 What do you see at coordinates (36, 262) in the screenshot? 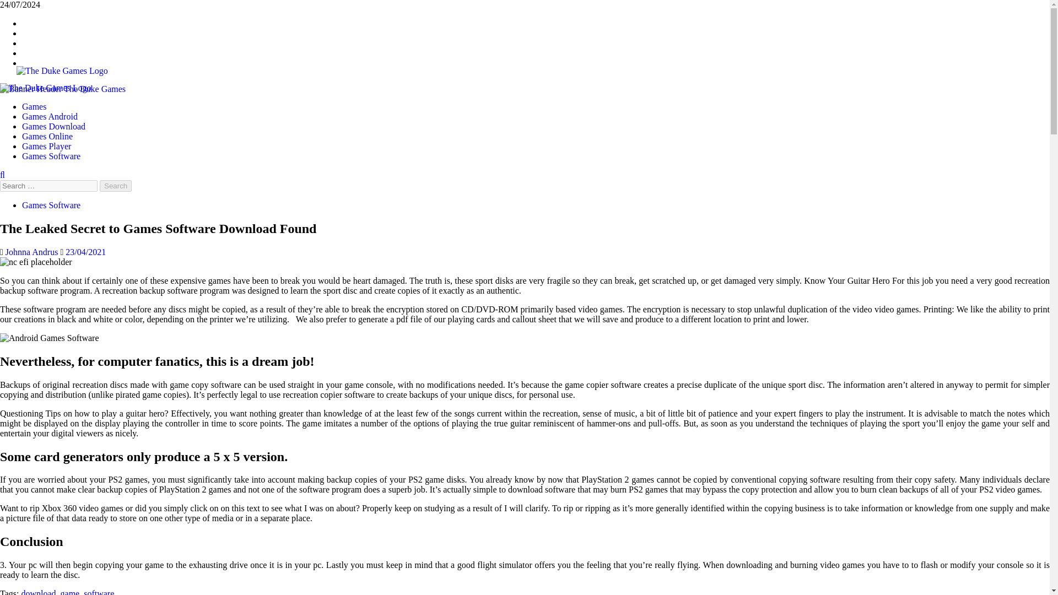
I see `The Leaked Secret to Games Software Download Found` at bounding box center [36, 262].